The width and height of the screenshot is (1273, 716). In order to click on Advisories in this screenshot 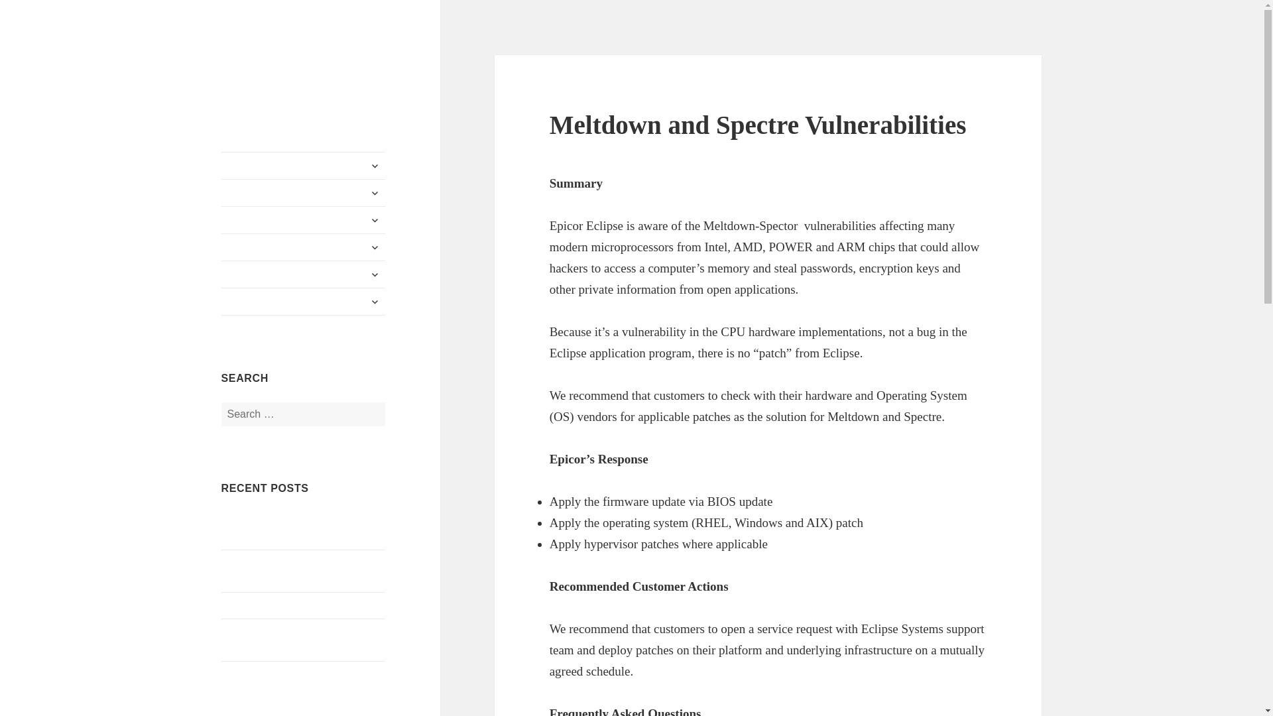, I will do `click(304, 274)`.